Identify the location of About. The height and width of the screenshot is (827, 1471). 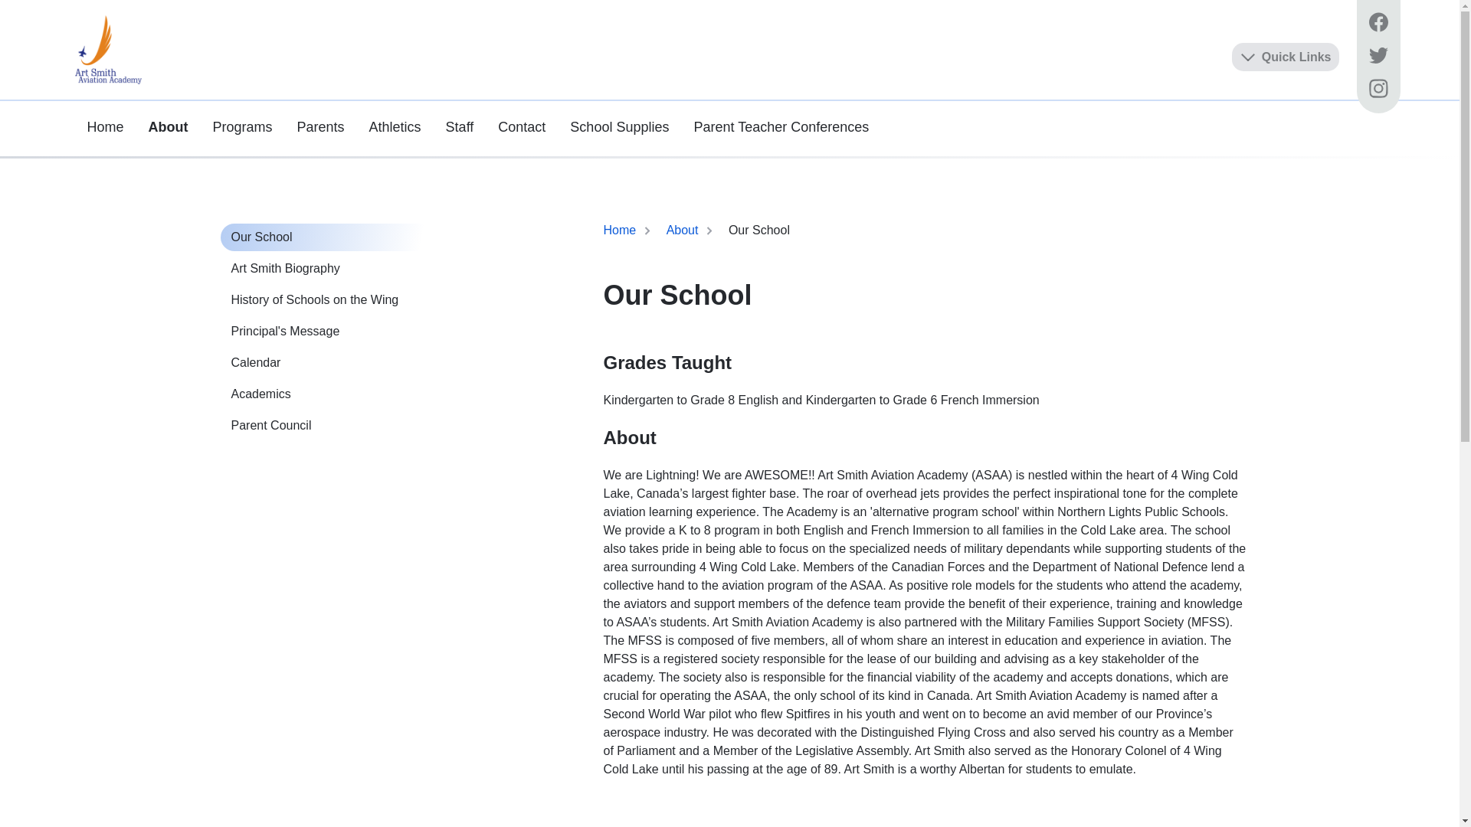
(169, 127).